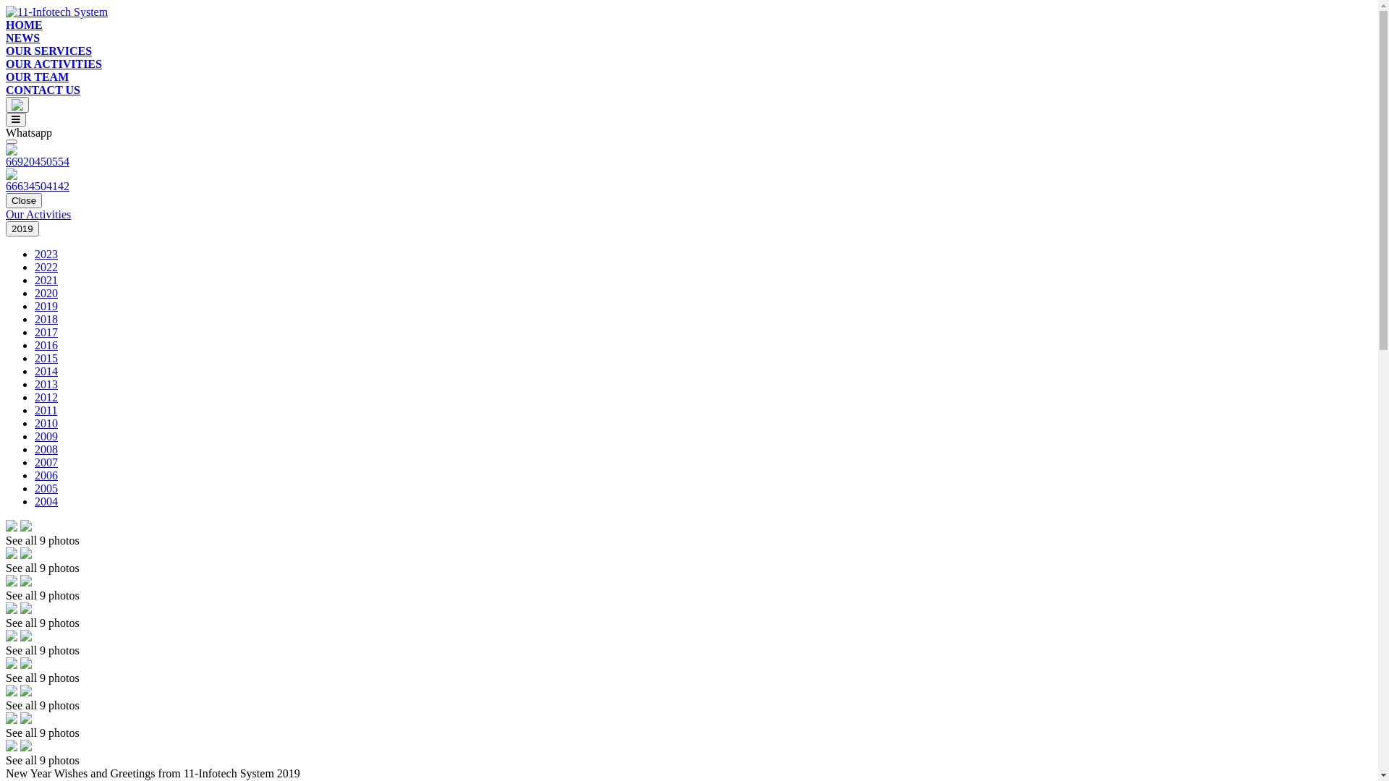 This screenshot has height=781, width=1389. Describe the element at coordinates (46, 411) in the screenshot. I see `2011` at that location.